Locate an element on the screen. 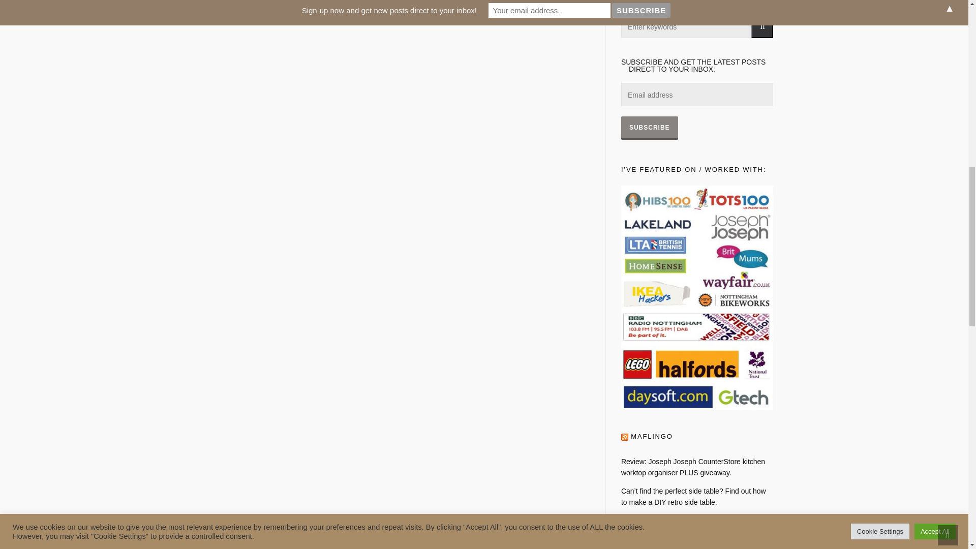  Can you afford to keep your savings in cash? is located at coordinates (697, 547).